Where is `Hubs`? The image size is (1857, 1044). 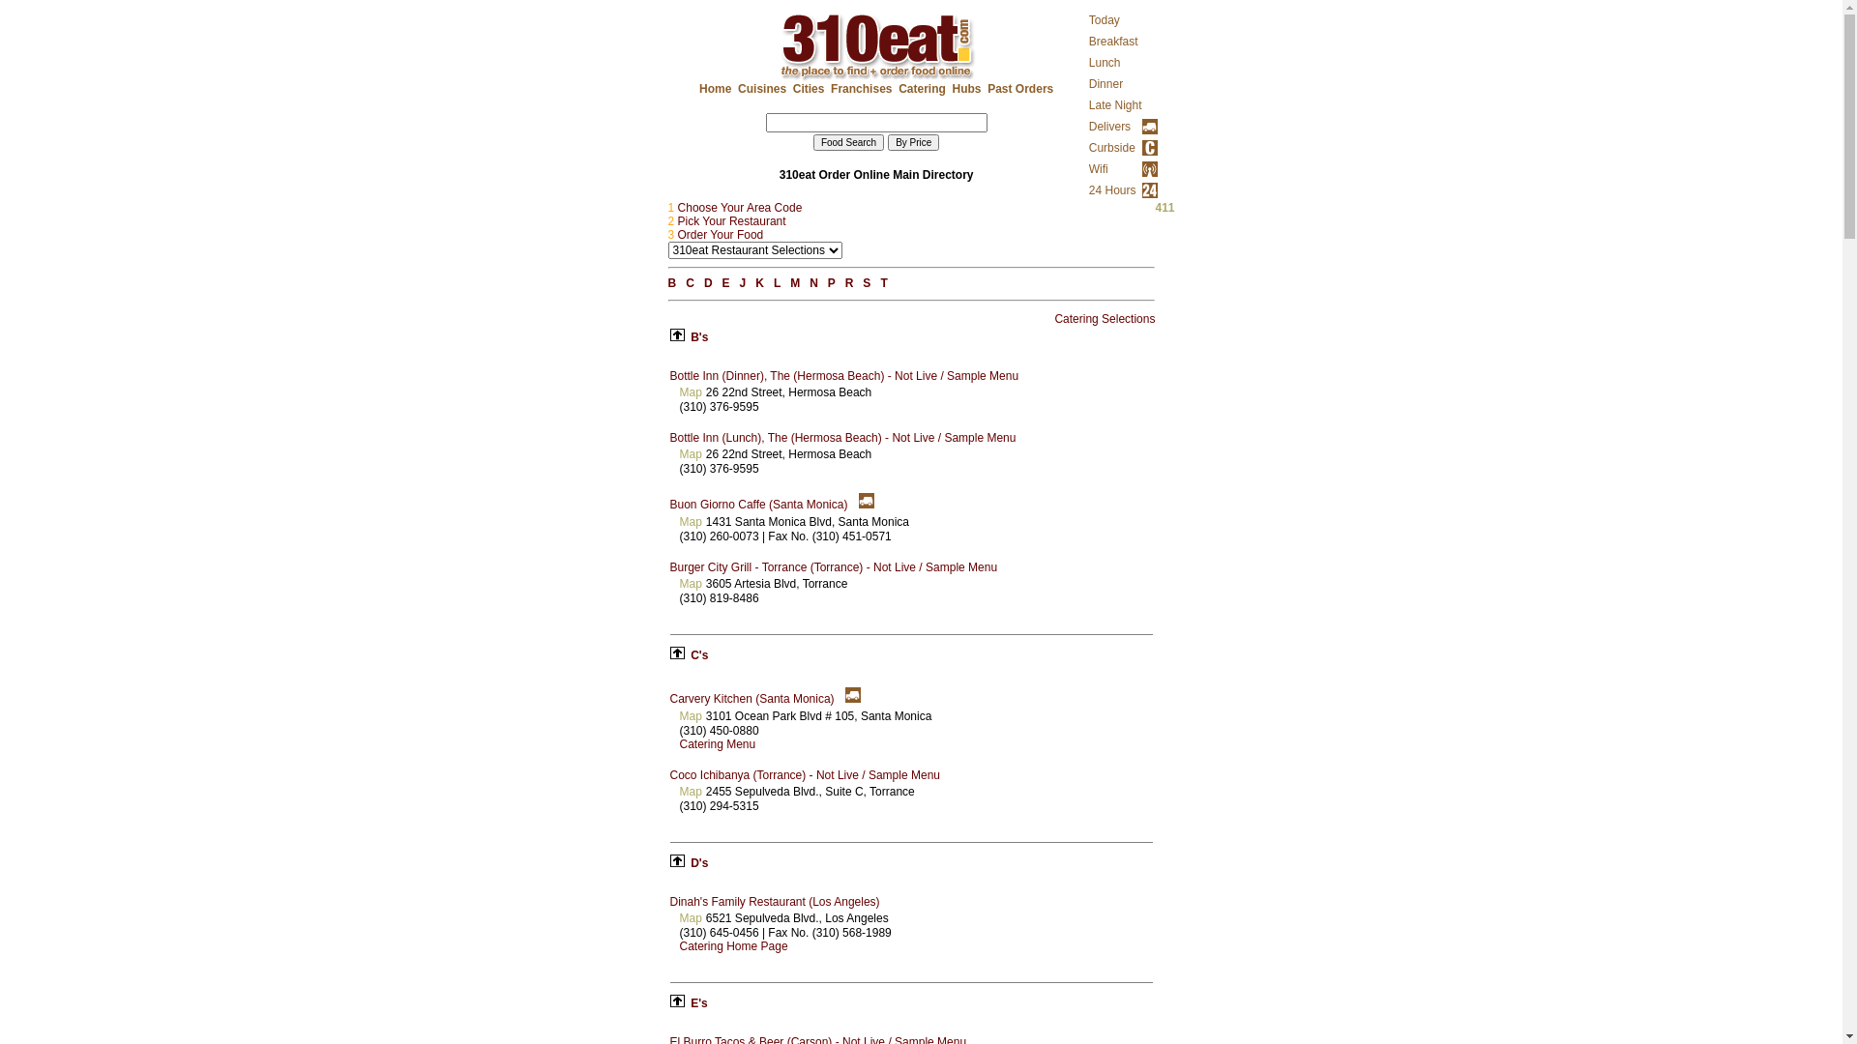
Hubs is located at coordinates (967, 89).